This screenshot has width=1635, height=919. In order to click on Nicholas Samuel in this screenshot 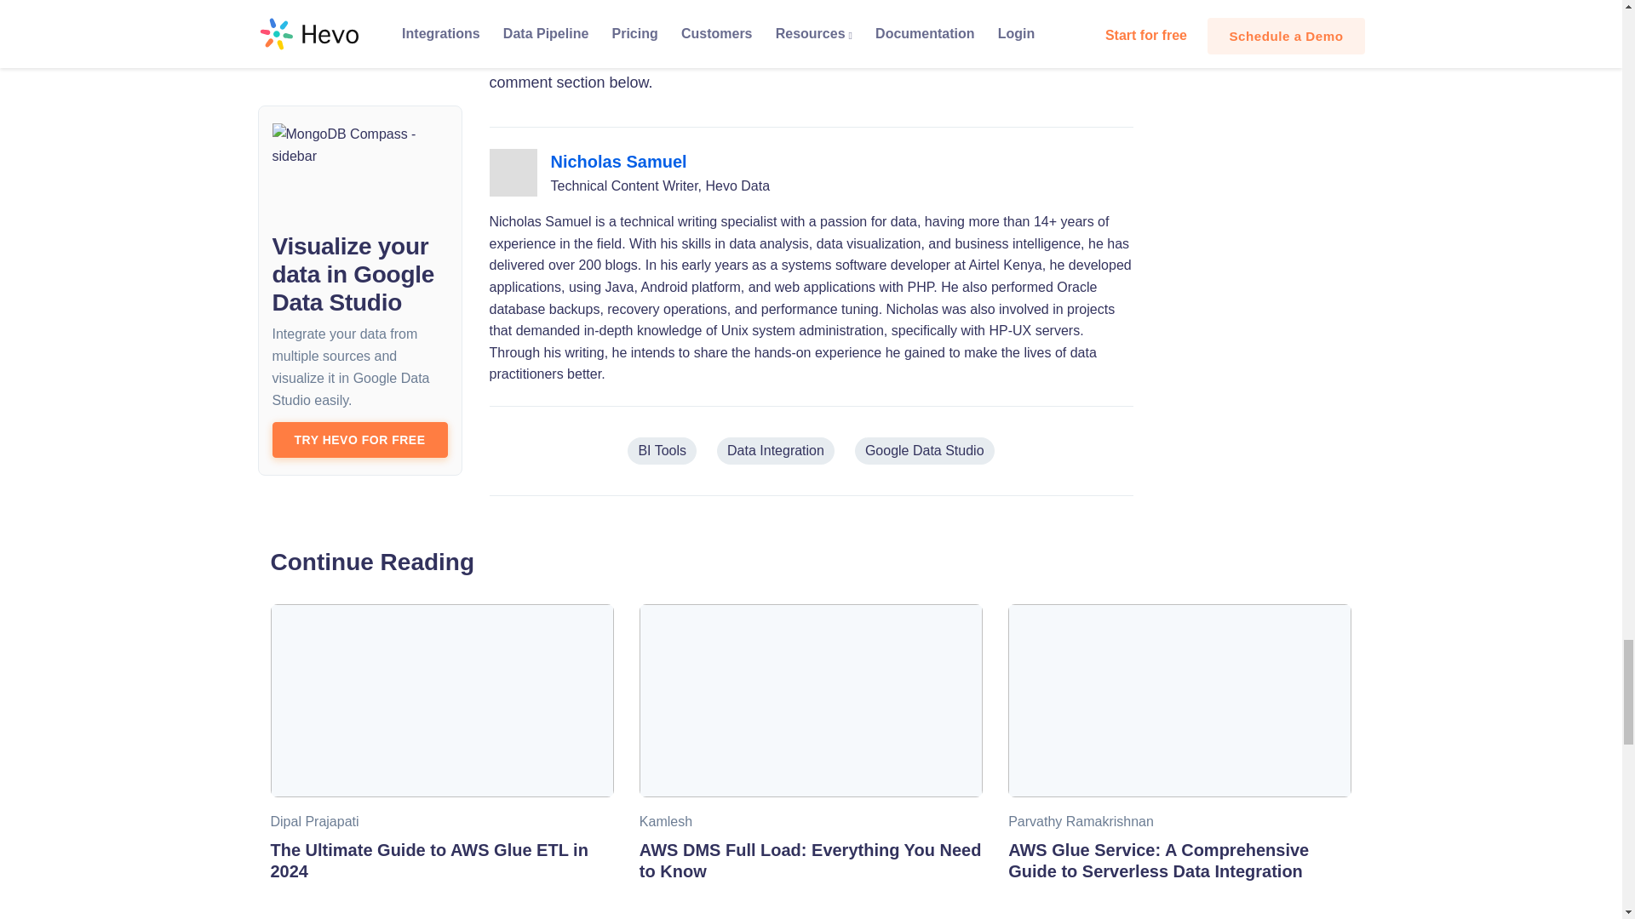, I will do `click(618, 162)`.